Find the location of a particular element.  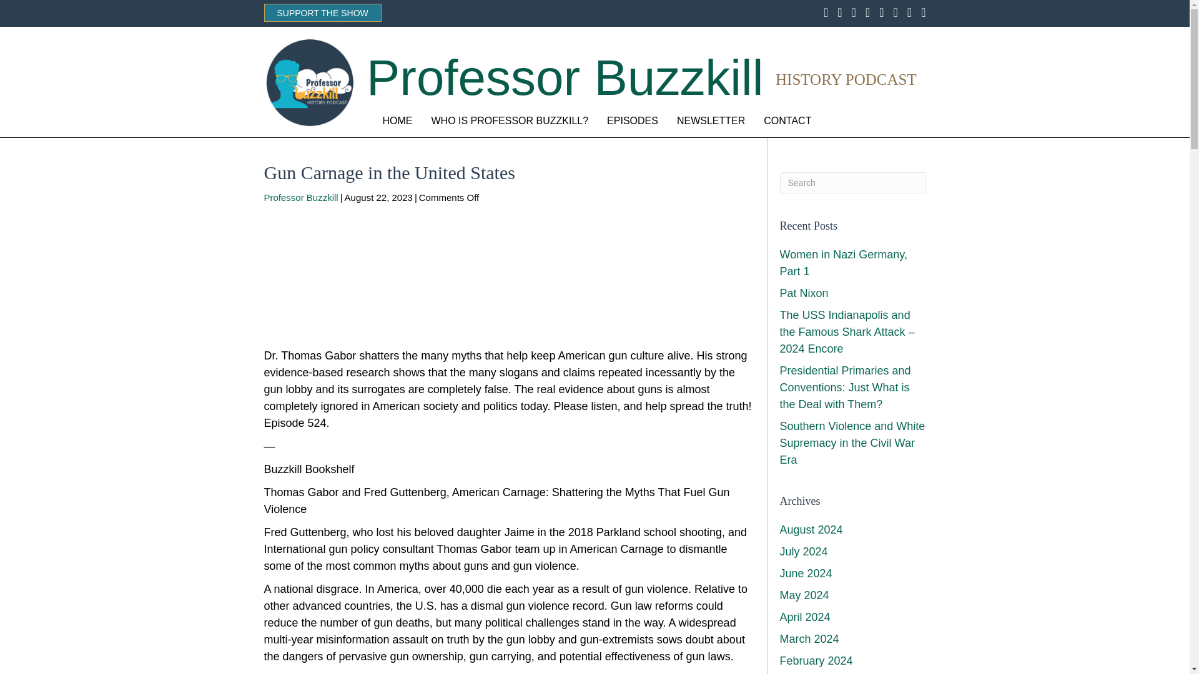

April 2024 is located at coordinates (804, 617).